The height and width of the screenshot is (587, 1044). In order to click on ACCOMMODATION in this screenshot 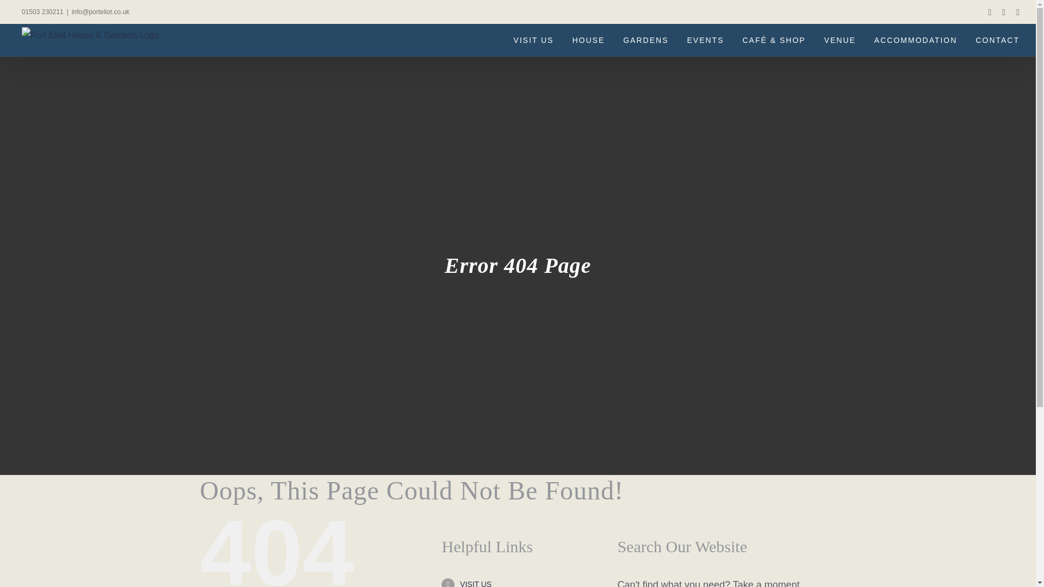, I will do `click(916, 40)`.